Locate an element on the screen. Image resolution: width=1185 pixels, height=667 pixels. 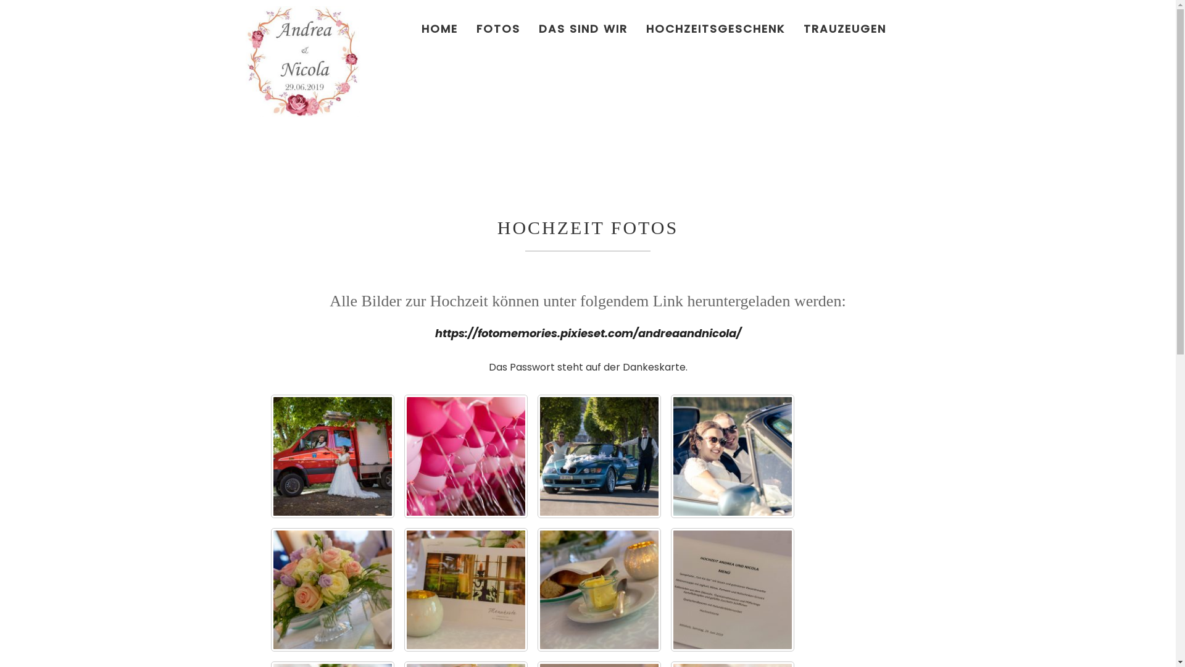
HOME is located at coordinates (439, 28).